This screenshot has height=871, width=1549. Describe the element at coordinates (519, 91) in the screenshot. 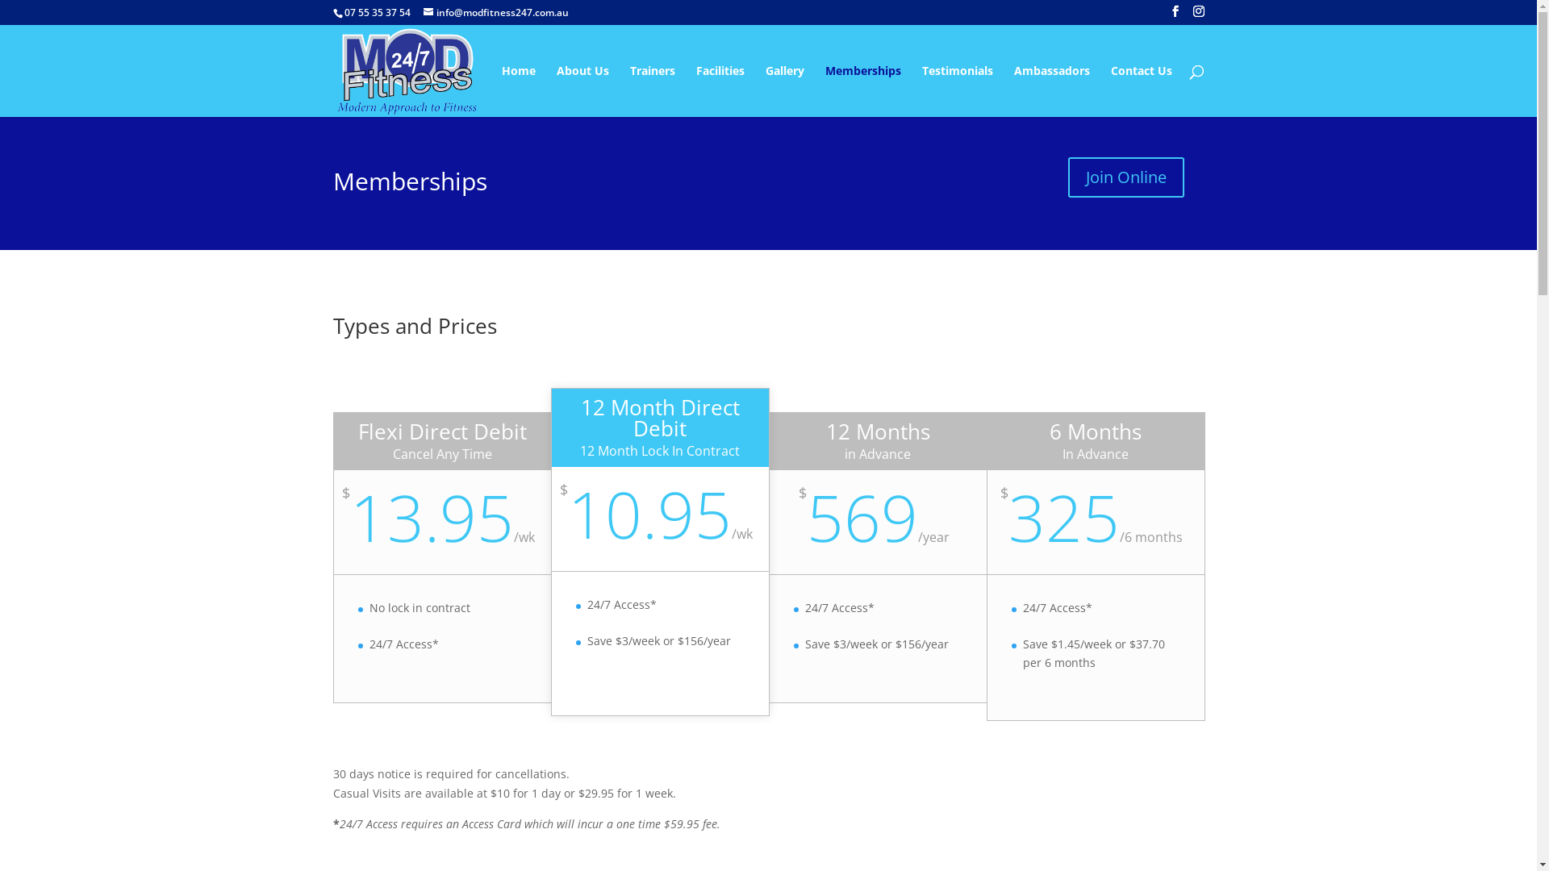

I see `Home` at that location.